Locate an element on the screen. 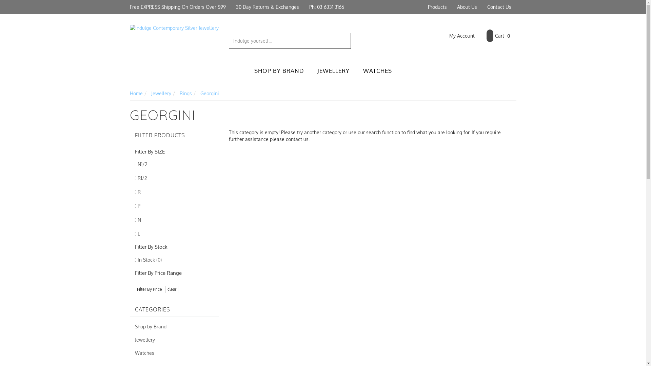  P is located at coordinates (174, 206).